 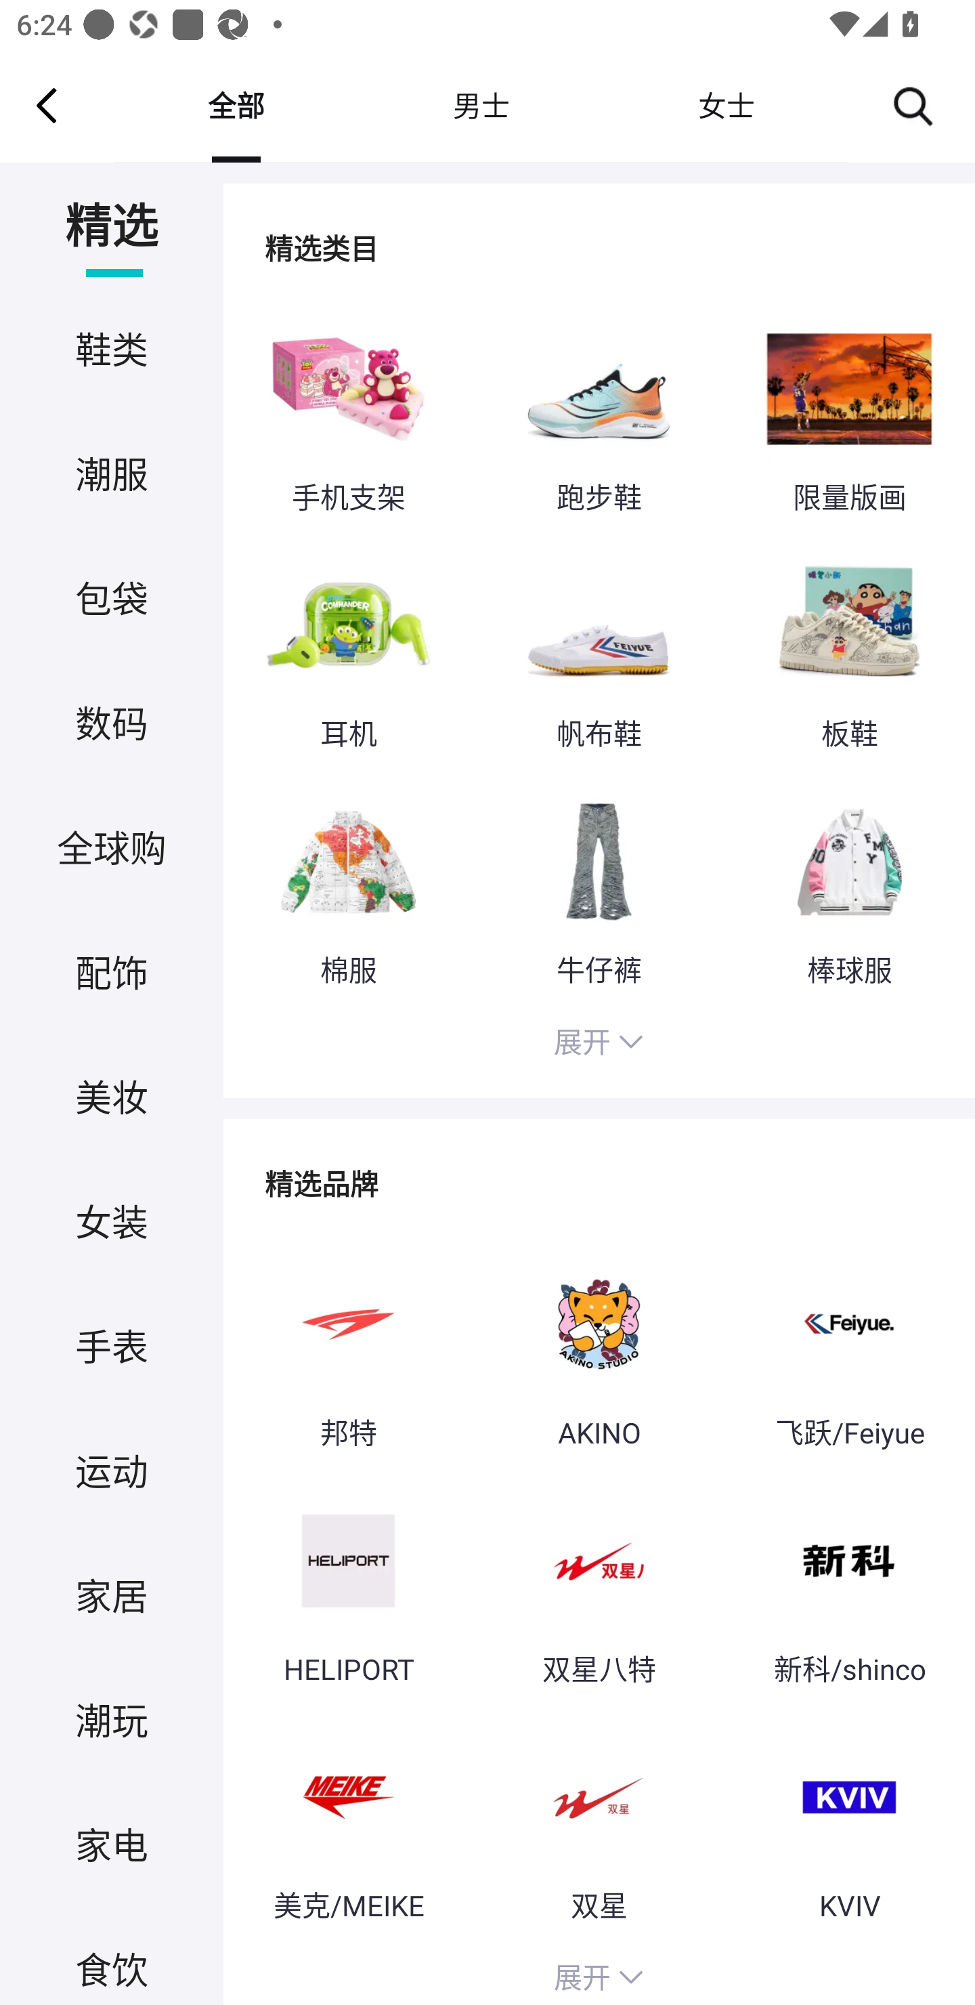 What do you see at coordinates (236, 105) in the screenshot?
I see `全部` at bounding box center [236, 105].